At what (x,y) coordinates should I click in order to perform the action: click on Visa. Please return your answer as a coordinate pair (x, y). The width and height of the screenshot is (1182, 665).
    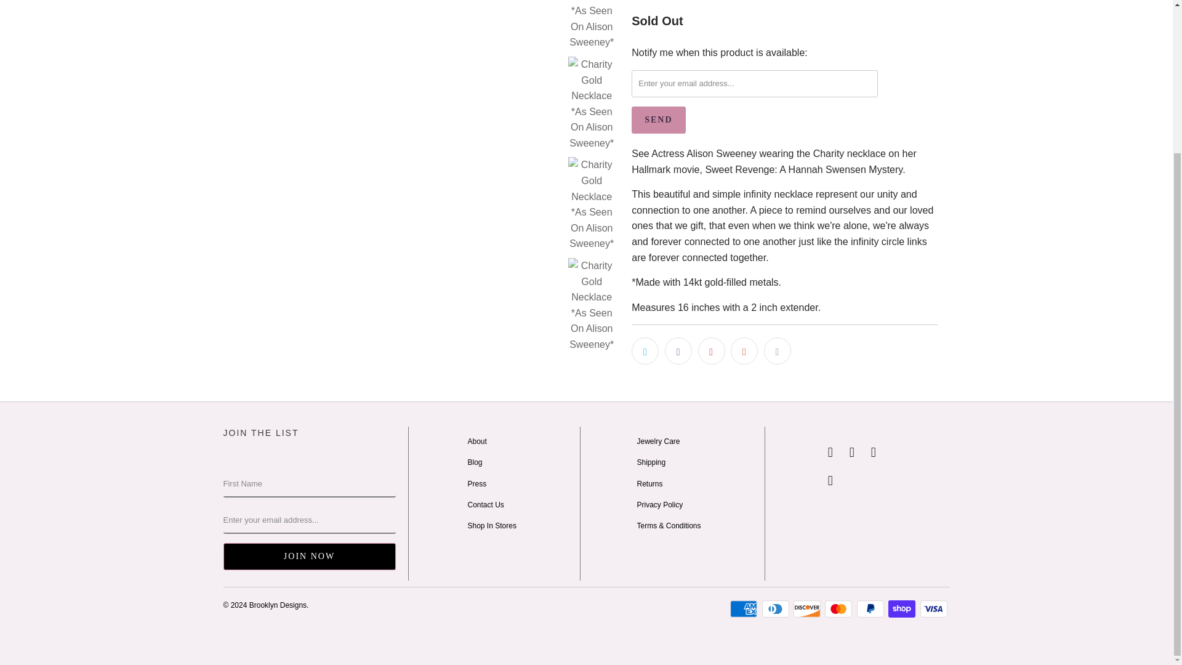
    Looking at the image, I should click on (934, 609).